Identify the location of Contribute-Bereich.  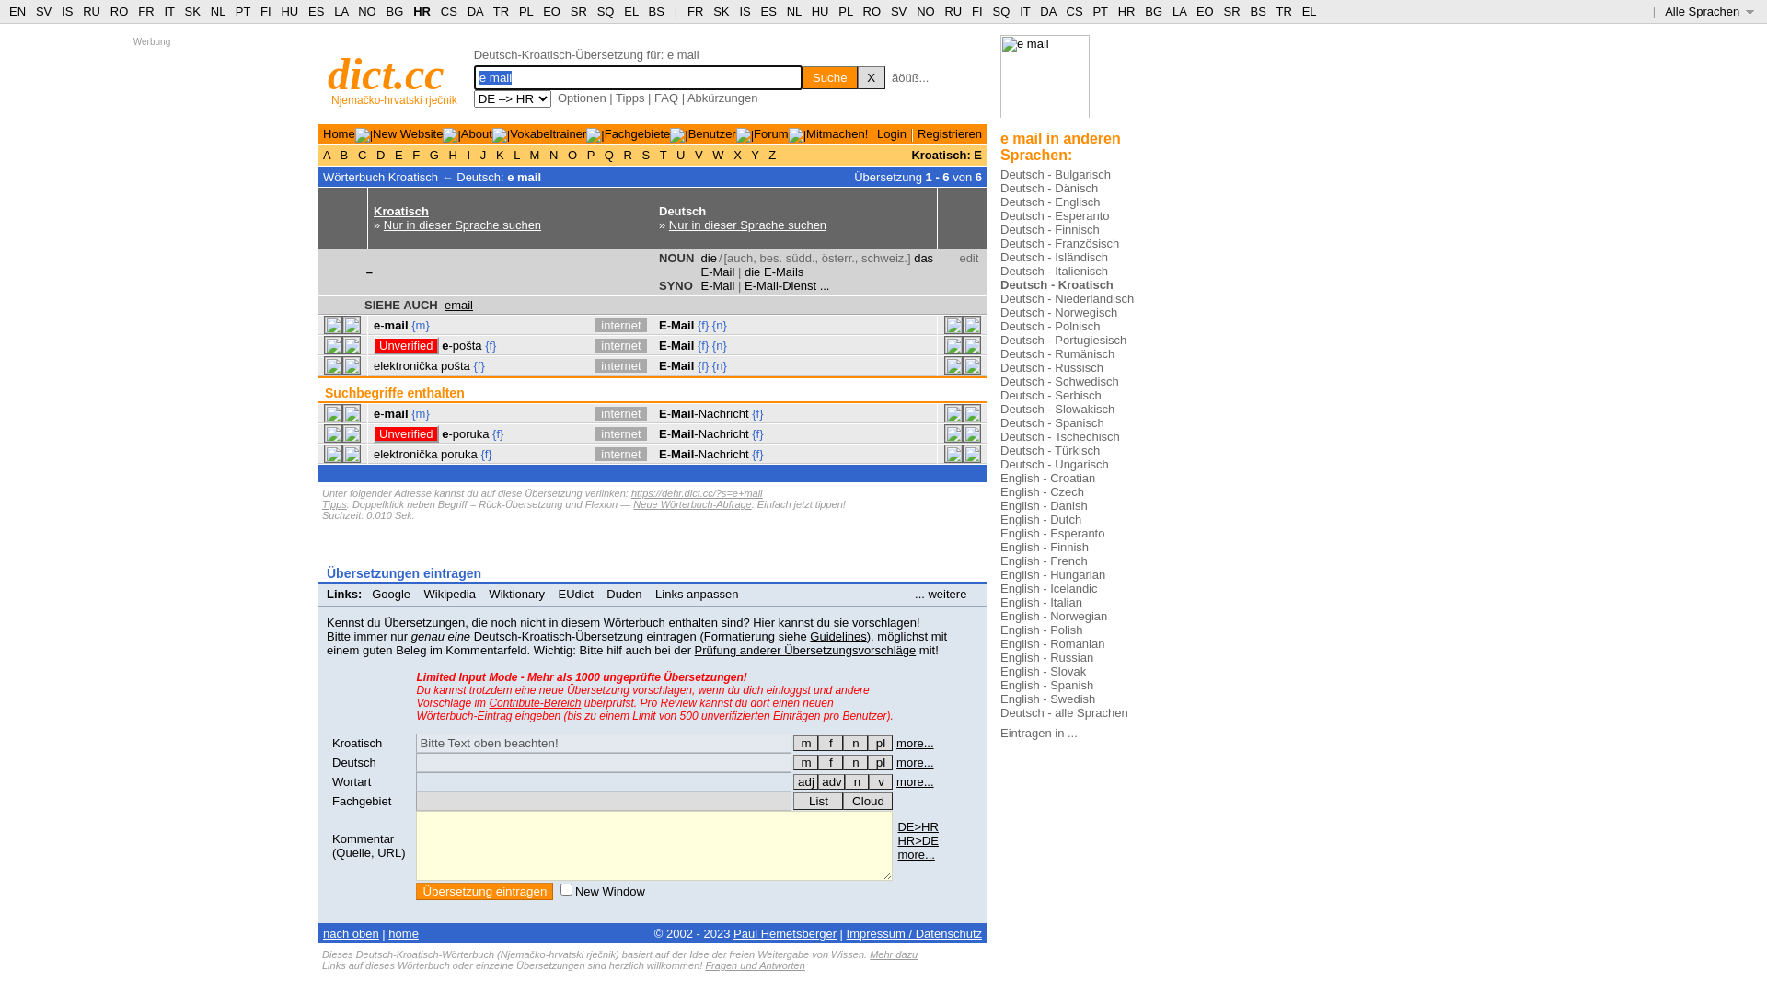
(535, 703).